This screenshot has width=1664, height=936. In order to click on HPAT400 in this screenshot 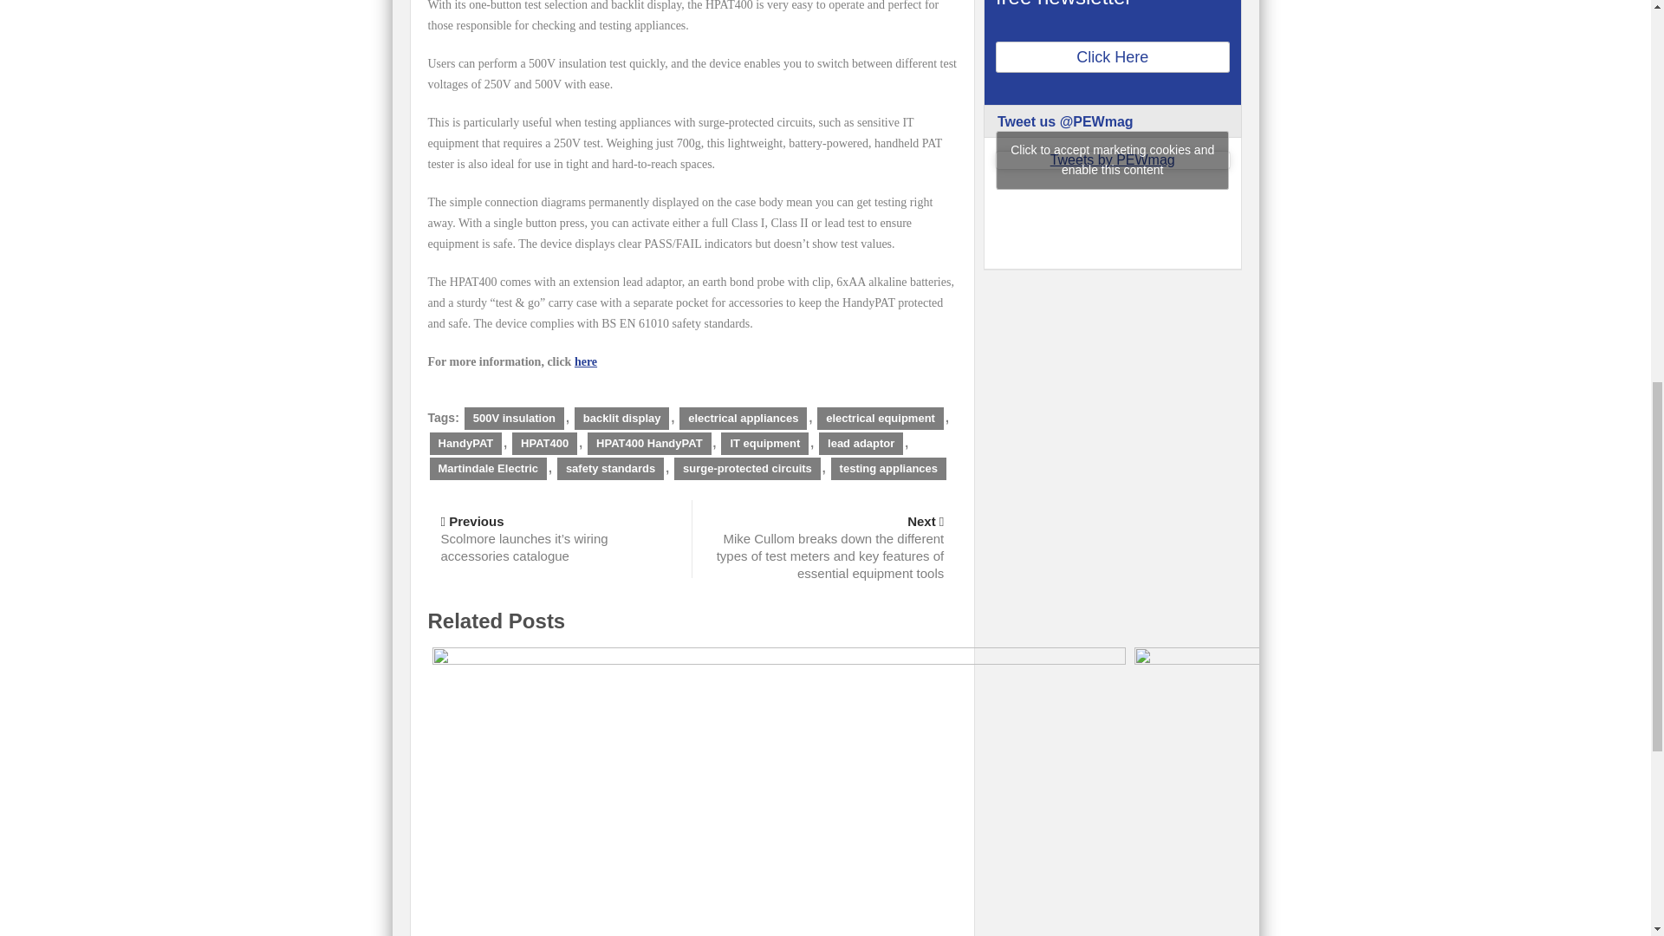, I will do `click(544, 443)`.